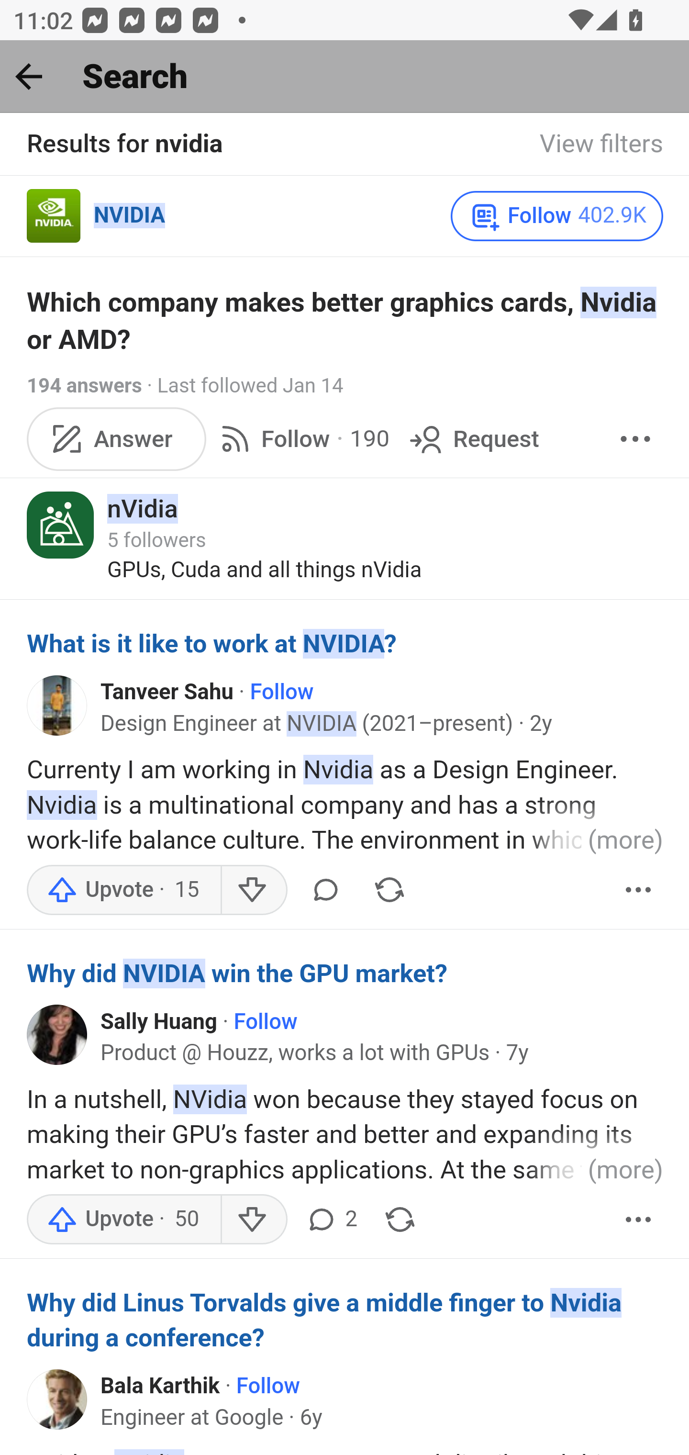 This screenshot has width=689, height=1455. Describe the element at coordinates (161, 1386) in the screenshot. I see `Bala Karthik` at that location.